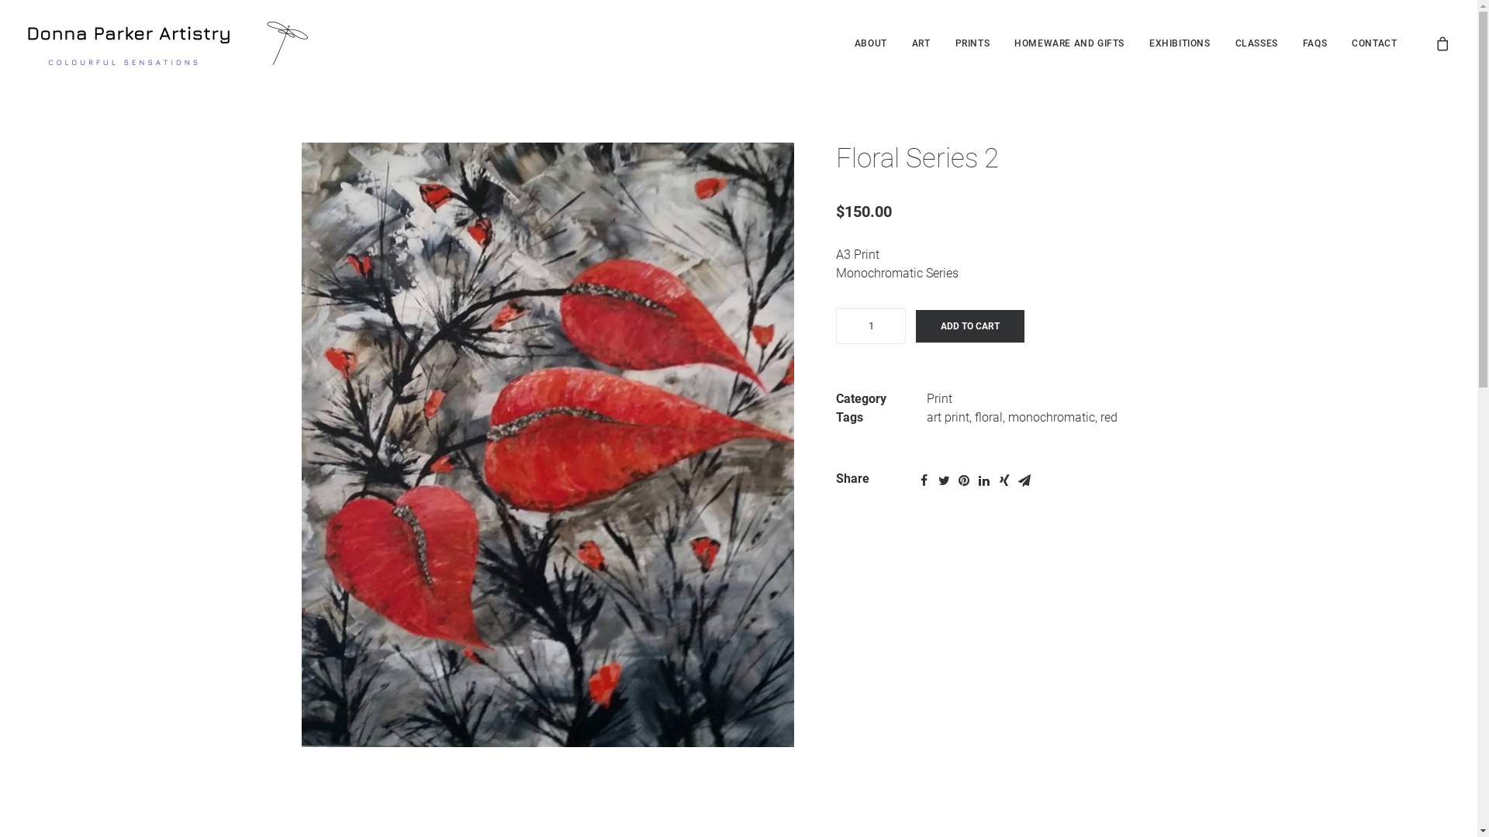  Describe the element at coordinates (948, 417) in the screenshot. I see `art print` at that location.